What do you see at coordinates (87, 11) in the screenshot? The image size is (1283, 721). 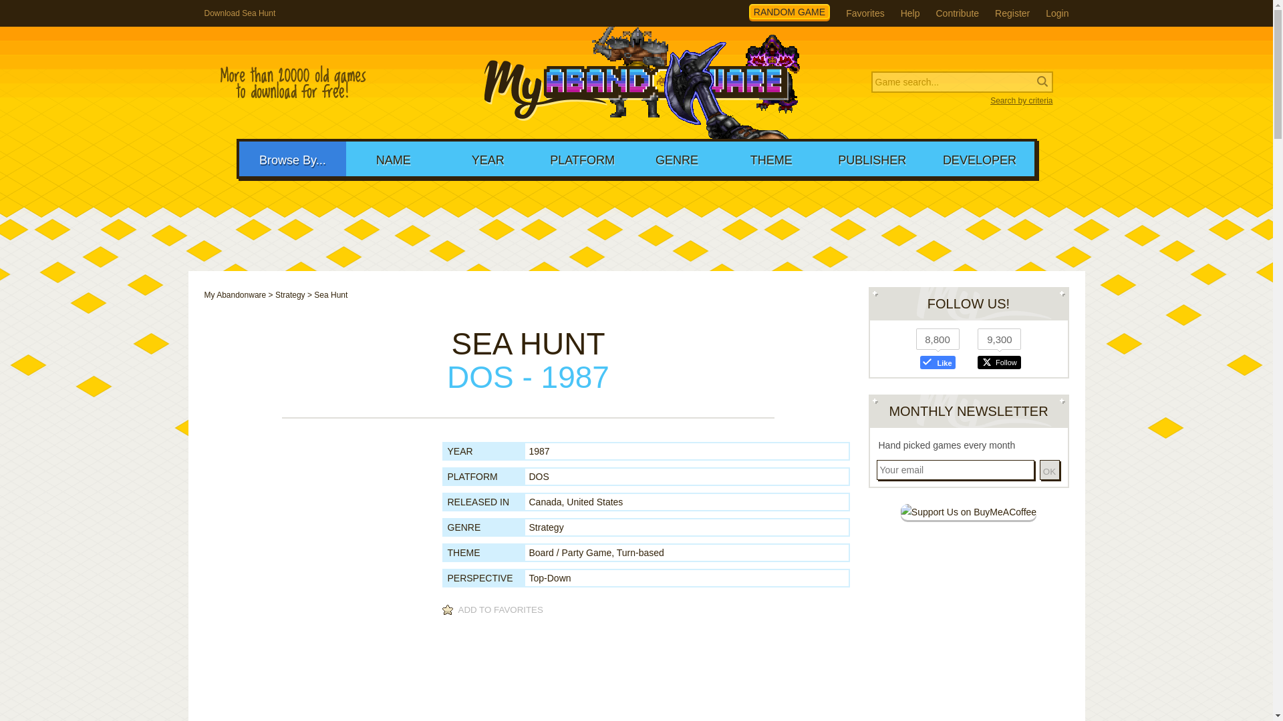 I see `search` at bounding box center [87, 11].